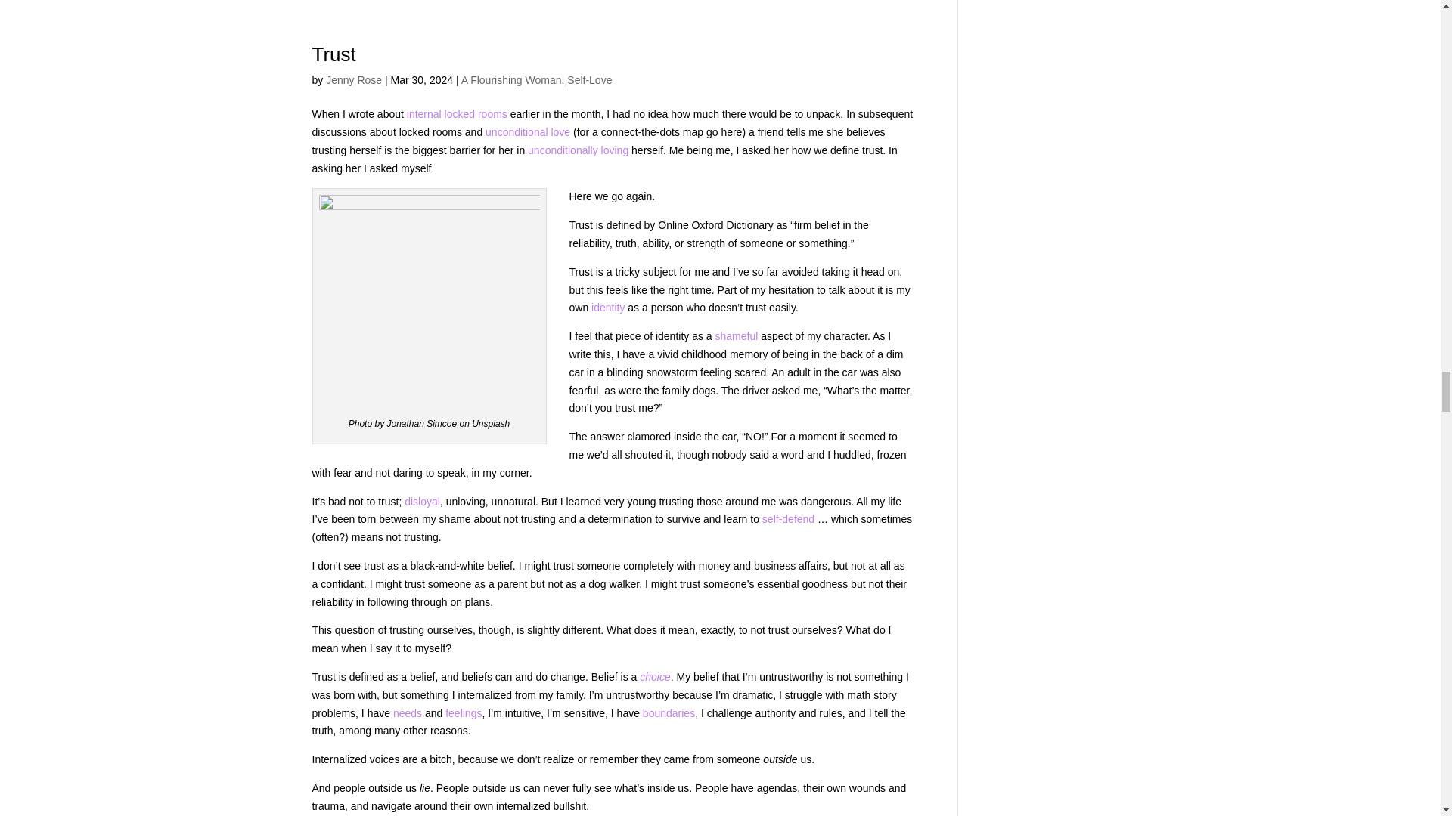 This screenshot has height=816, width=1452. I want to click on Posts by Jenny Rose, so click(353, 80).